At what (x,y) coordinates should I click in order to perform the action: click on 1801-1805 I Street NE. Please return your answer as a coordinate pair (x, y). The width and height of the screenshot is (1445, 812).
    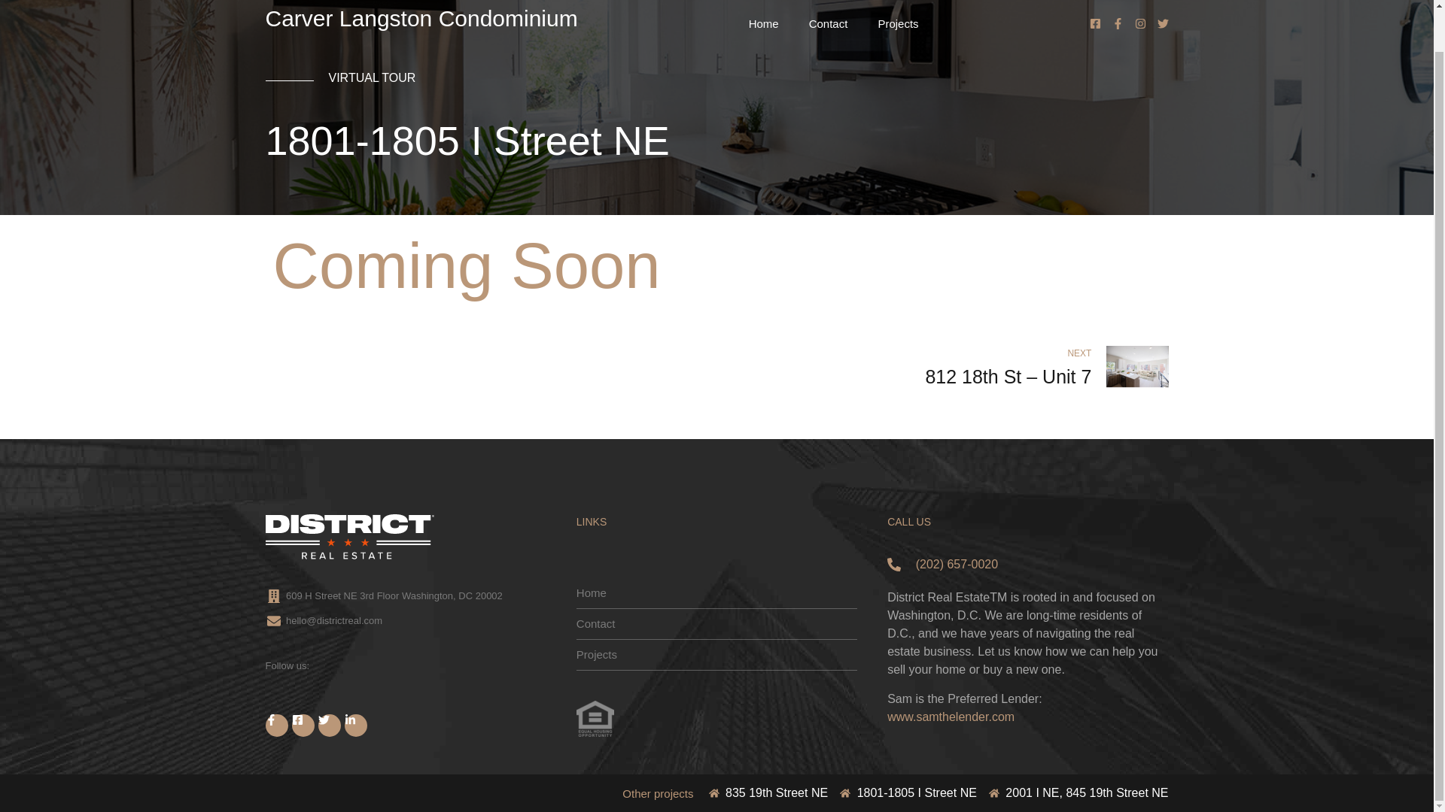
    Looking at the image, I should click on (908, 749).